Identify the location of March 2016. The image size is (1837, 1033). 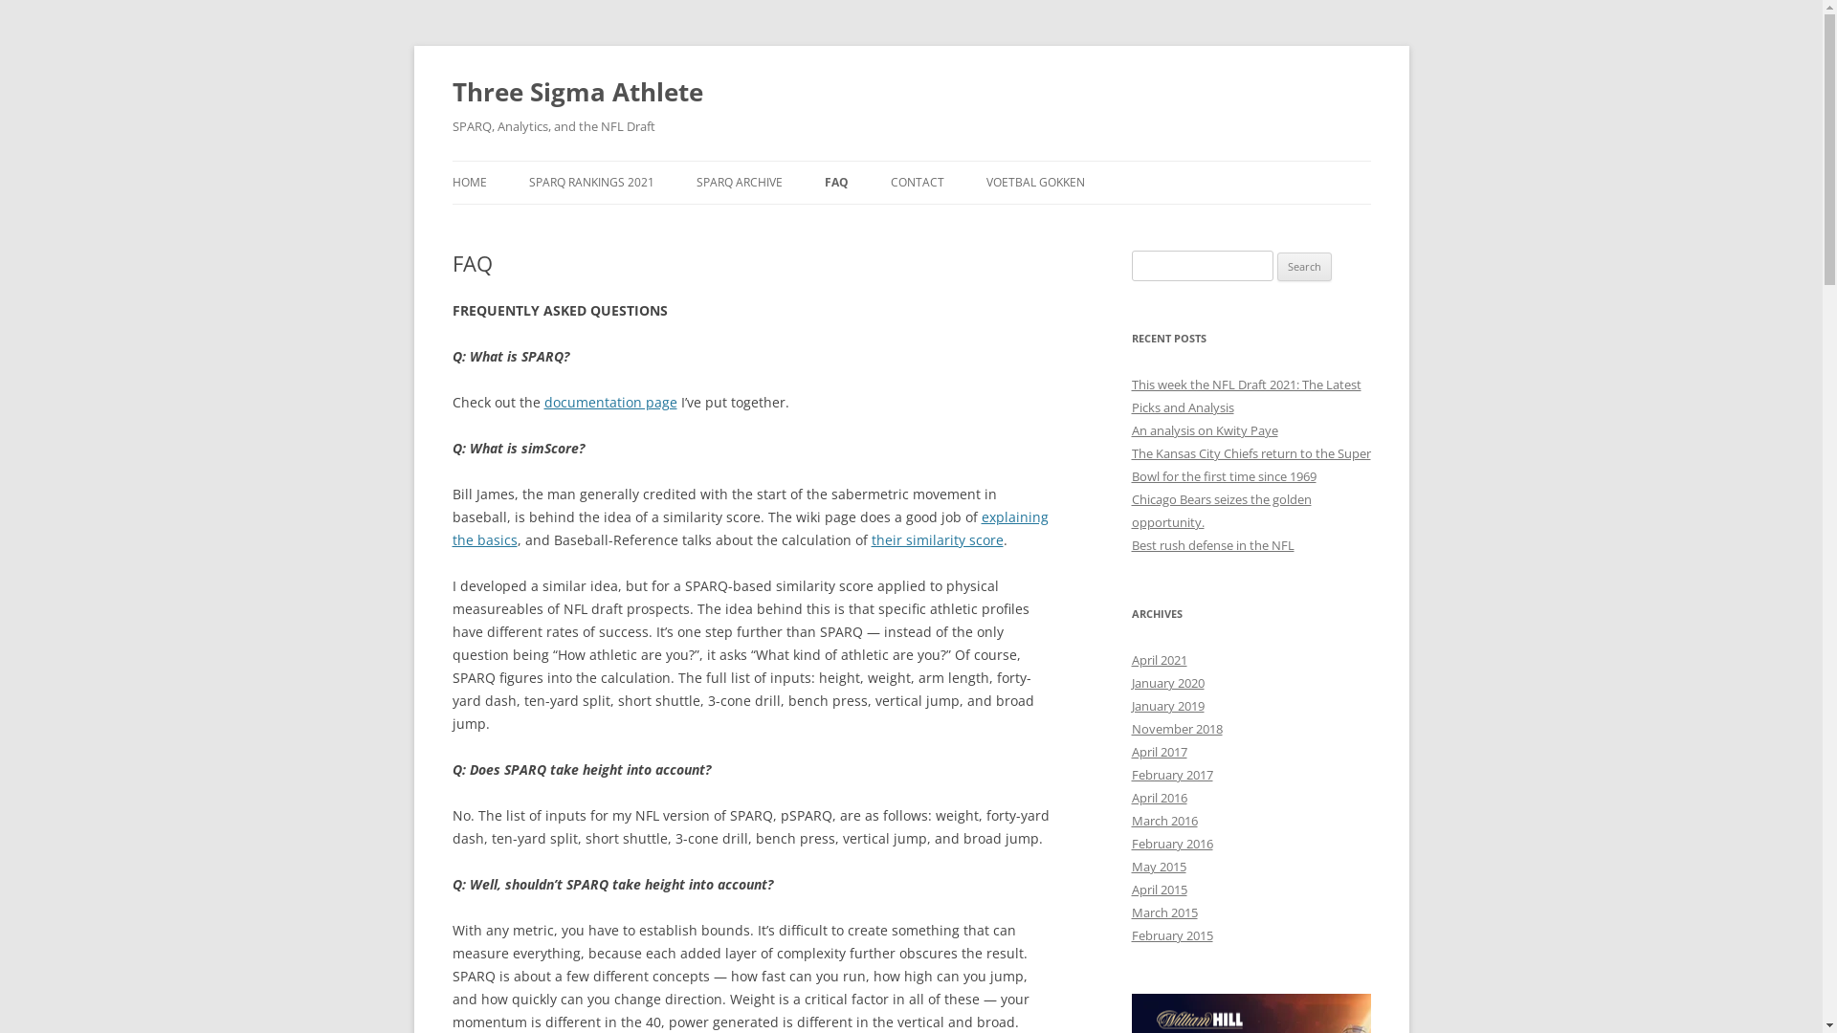
(1163, 821).